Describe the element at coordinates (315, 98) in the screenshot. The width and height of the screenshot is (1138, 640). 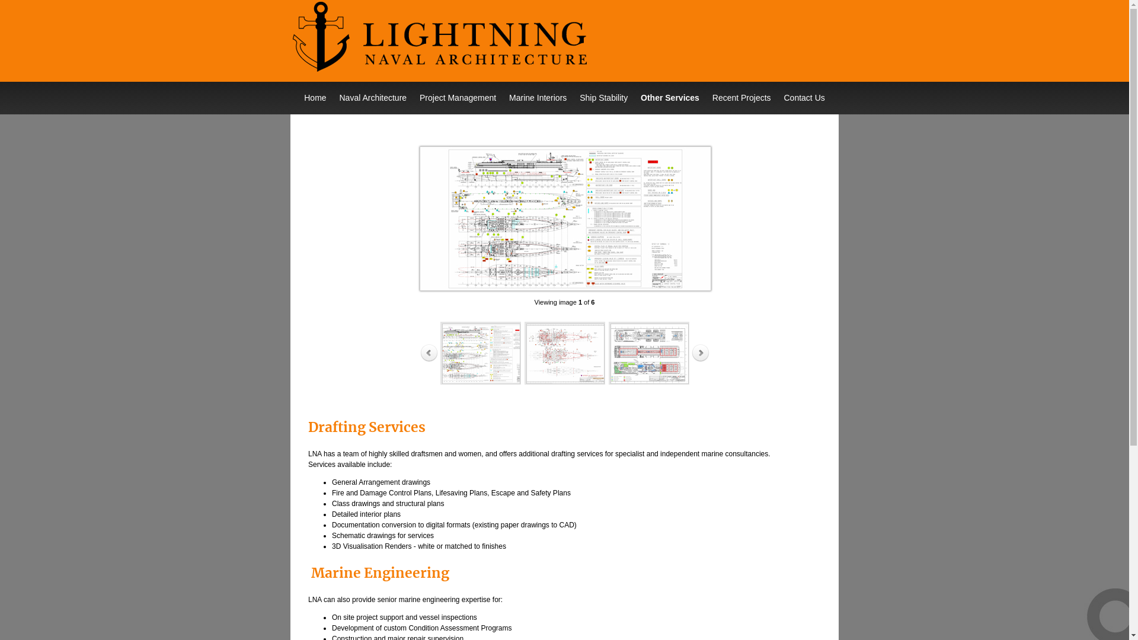
I see `Home` at that location.